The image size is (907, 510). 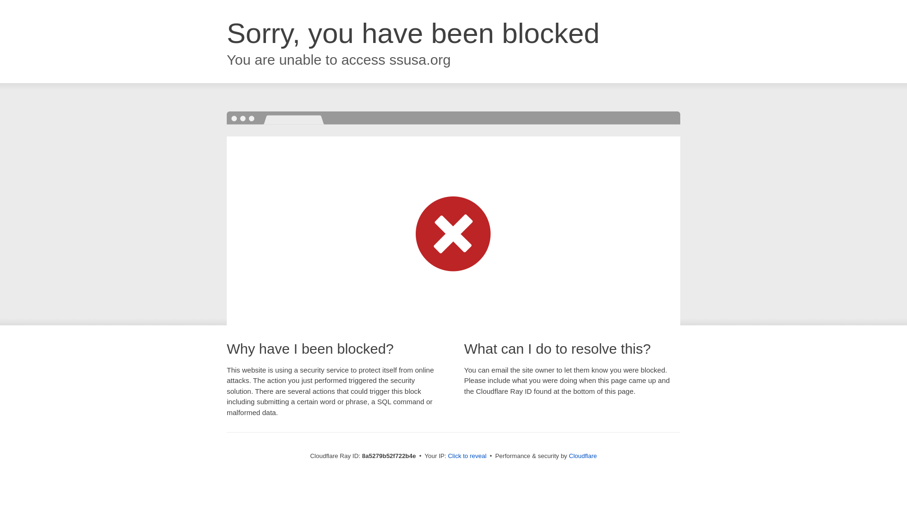 What do you see at coordinates (467, 456) in the screenshot?
I see `Click to reveal` at bounding box center [467, 456].